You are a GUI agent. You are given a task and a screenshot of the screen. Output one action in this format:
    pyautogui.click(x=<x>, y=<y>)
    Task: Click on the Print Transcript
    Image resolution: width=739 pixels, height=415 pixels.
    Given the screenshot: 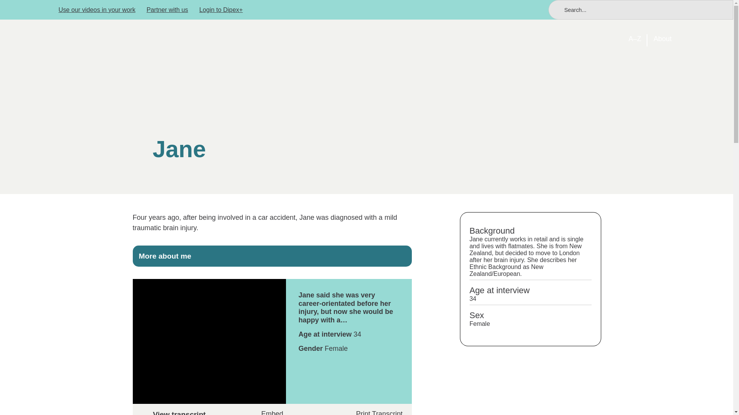 What is the action you would take?
    pyautogui.click(x=374, y=413)
    